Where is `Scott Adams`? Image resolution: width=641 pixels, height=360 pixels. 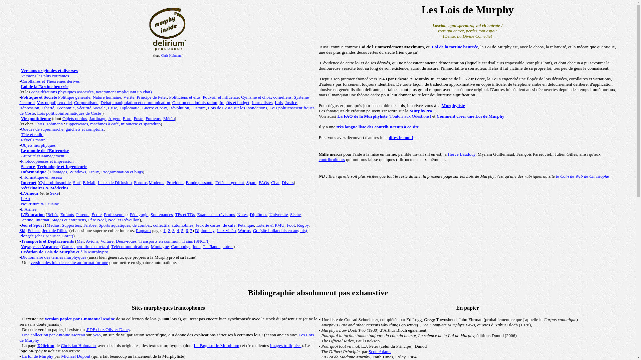 Scott Adams is located at coordinates (380, 351).